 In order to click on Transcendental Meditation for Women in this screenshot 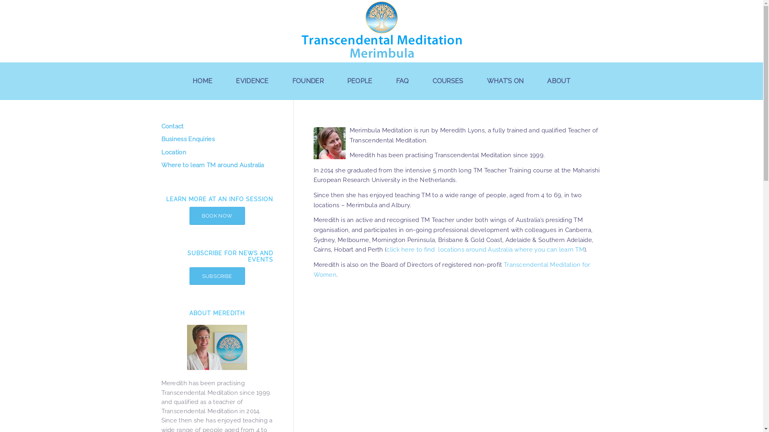, I will do `click(452, 270)`.